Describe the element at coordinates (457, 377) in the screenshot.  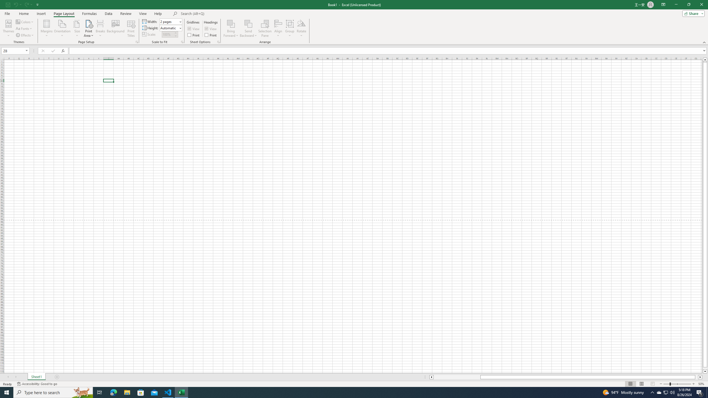
I see `Page left` at that location.